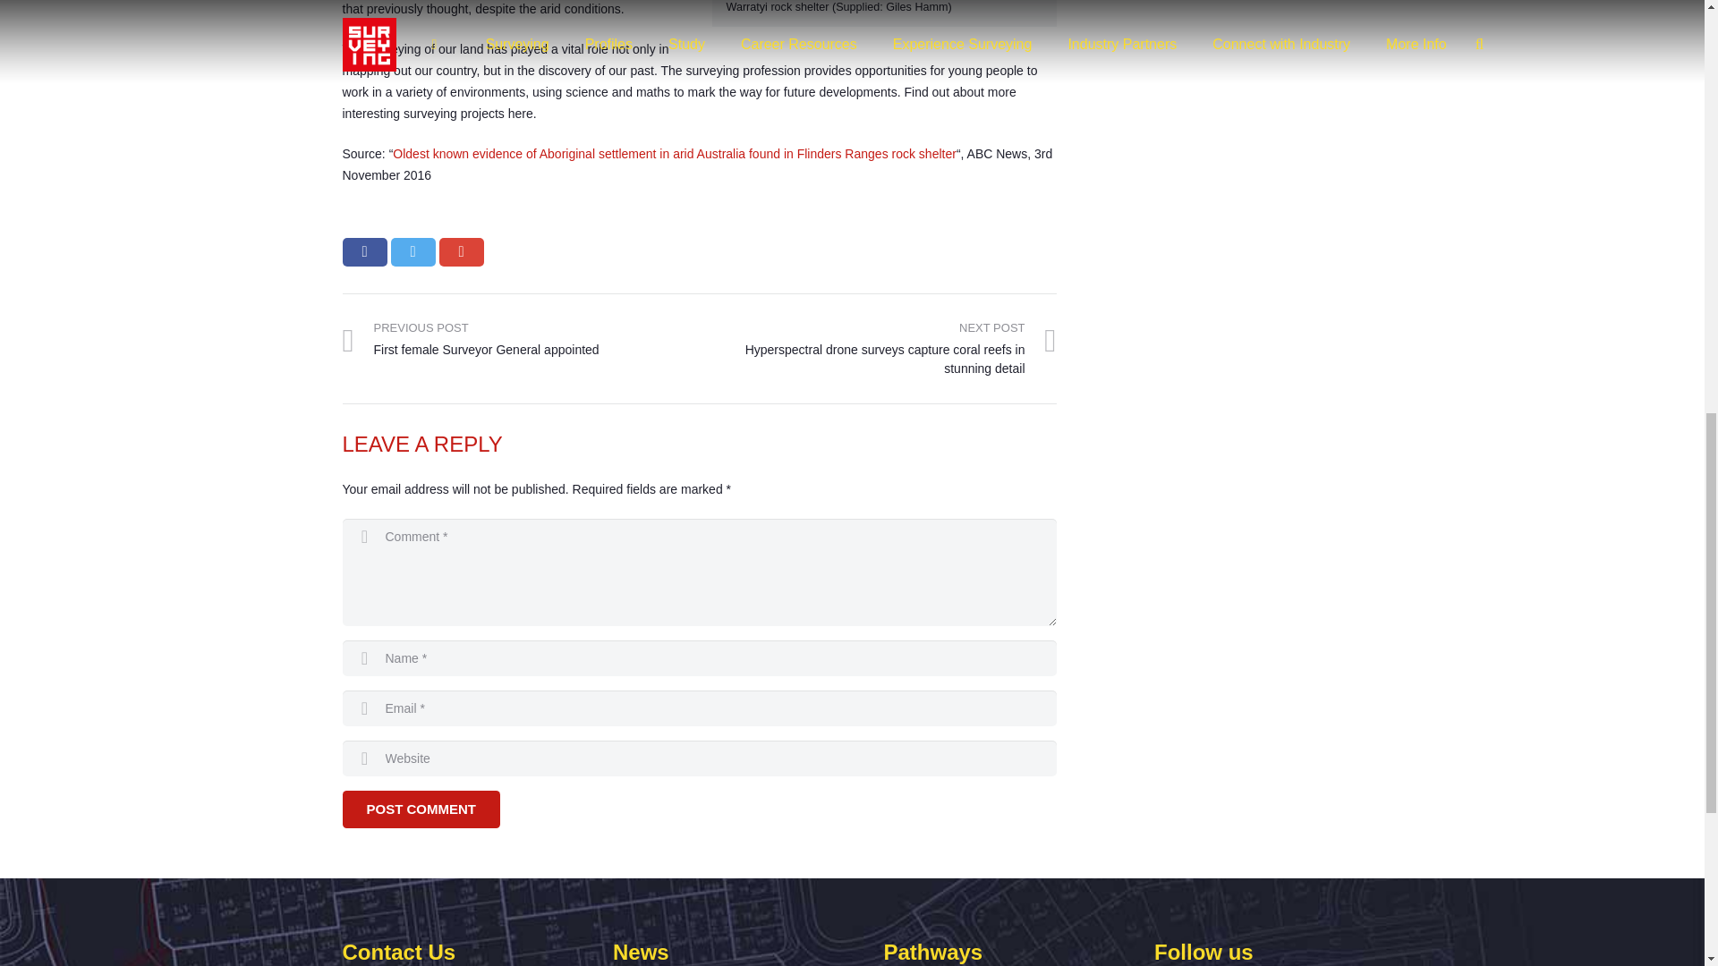 This screenshot has width=1718, height=966. I want to click on Post Comment, so click(421, 809).